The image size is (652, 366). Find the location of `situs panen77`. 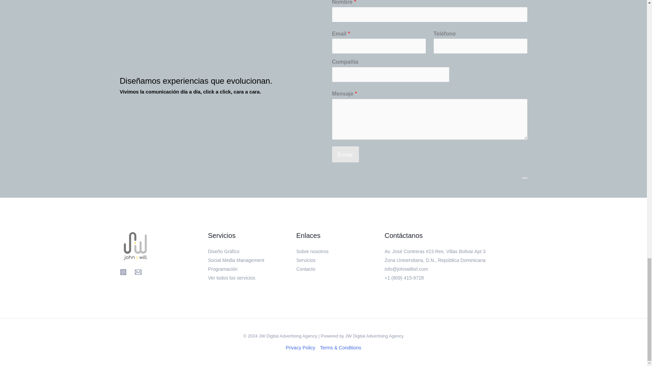

situs panen77 is located at coordinates (357, 182).